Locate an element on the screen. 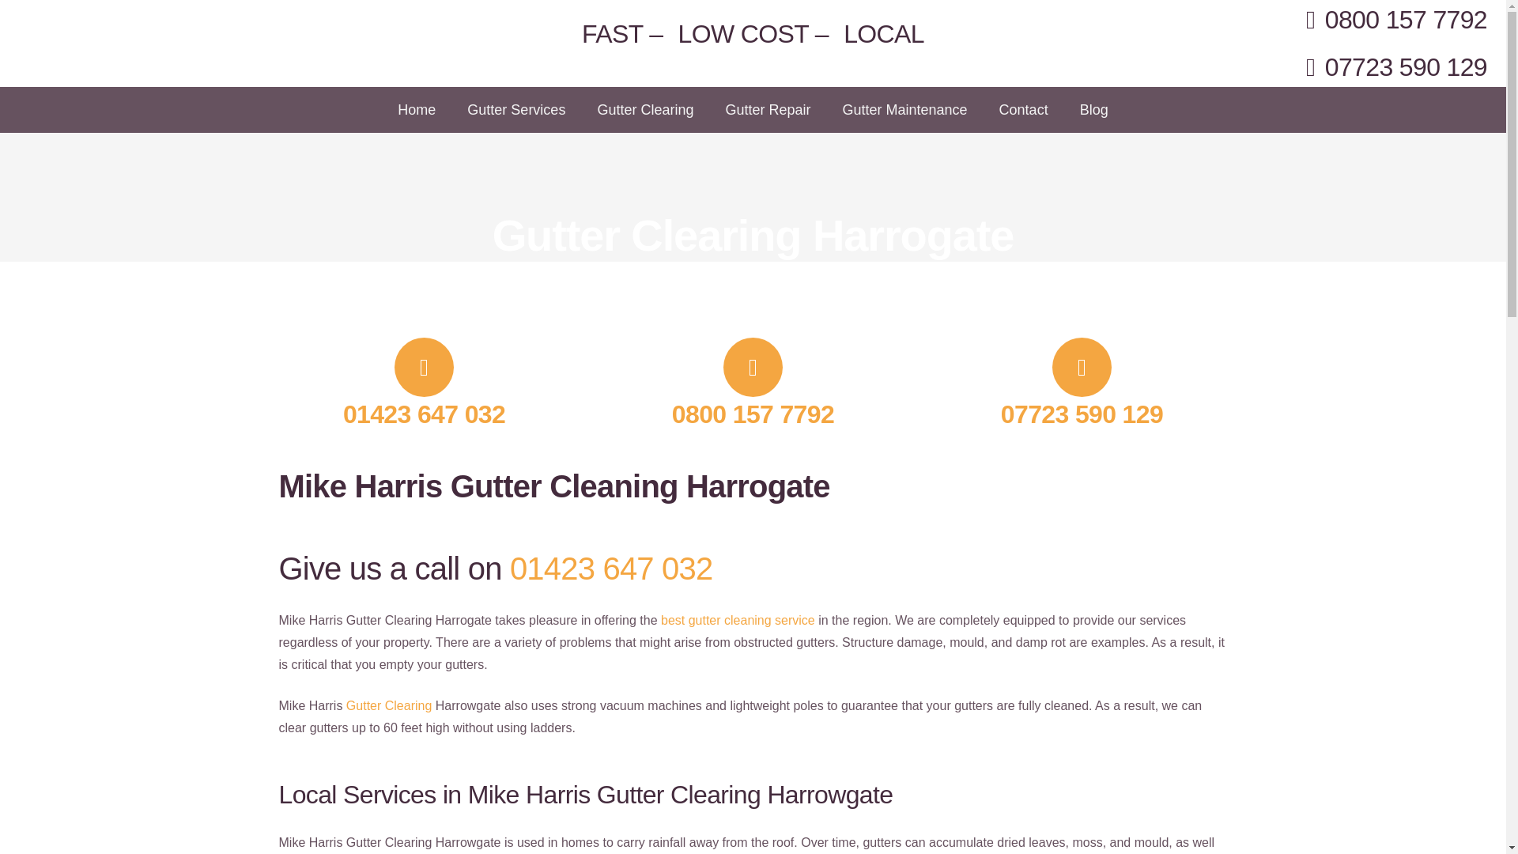 The image size is (1518, 854). Mercy Ships is located at coordinates (565, 536).